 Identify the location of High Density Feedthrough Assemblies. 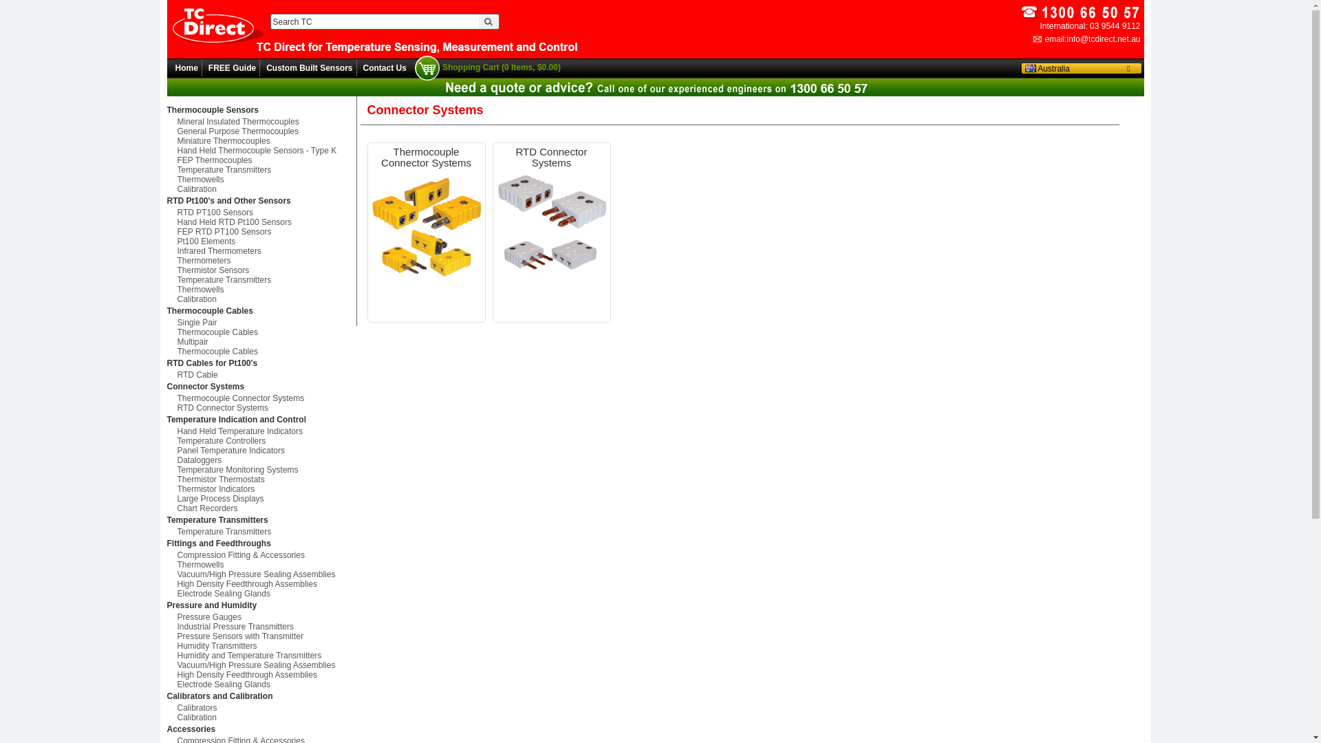
(261, 675).